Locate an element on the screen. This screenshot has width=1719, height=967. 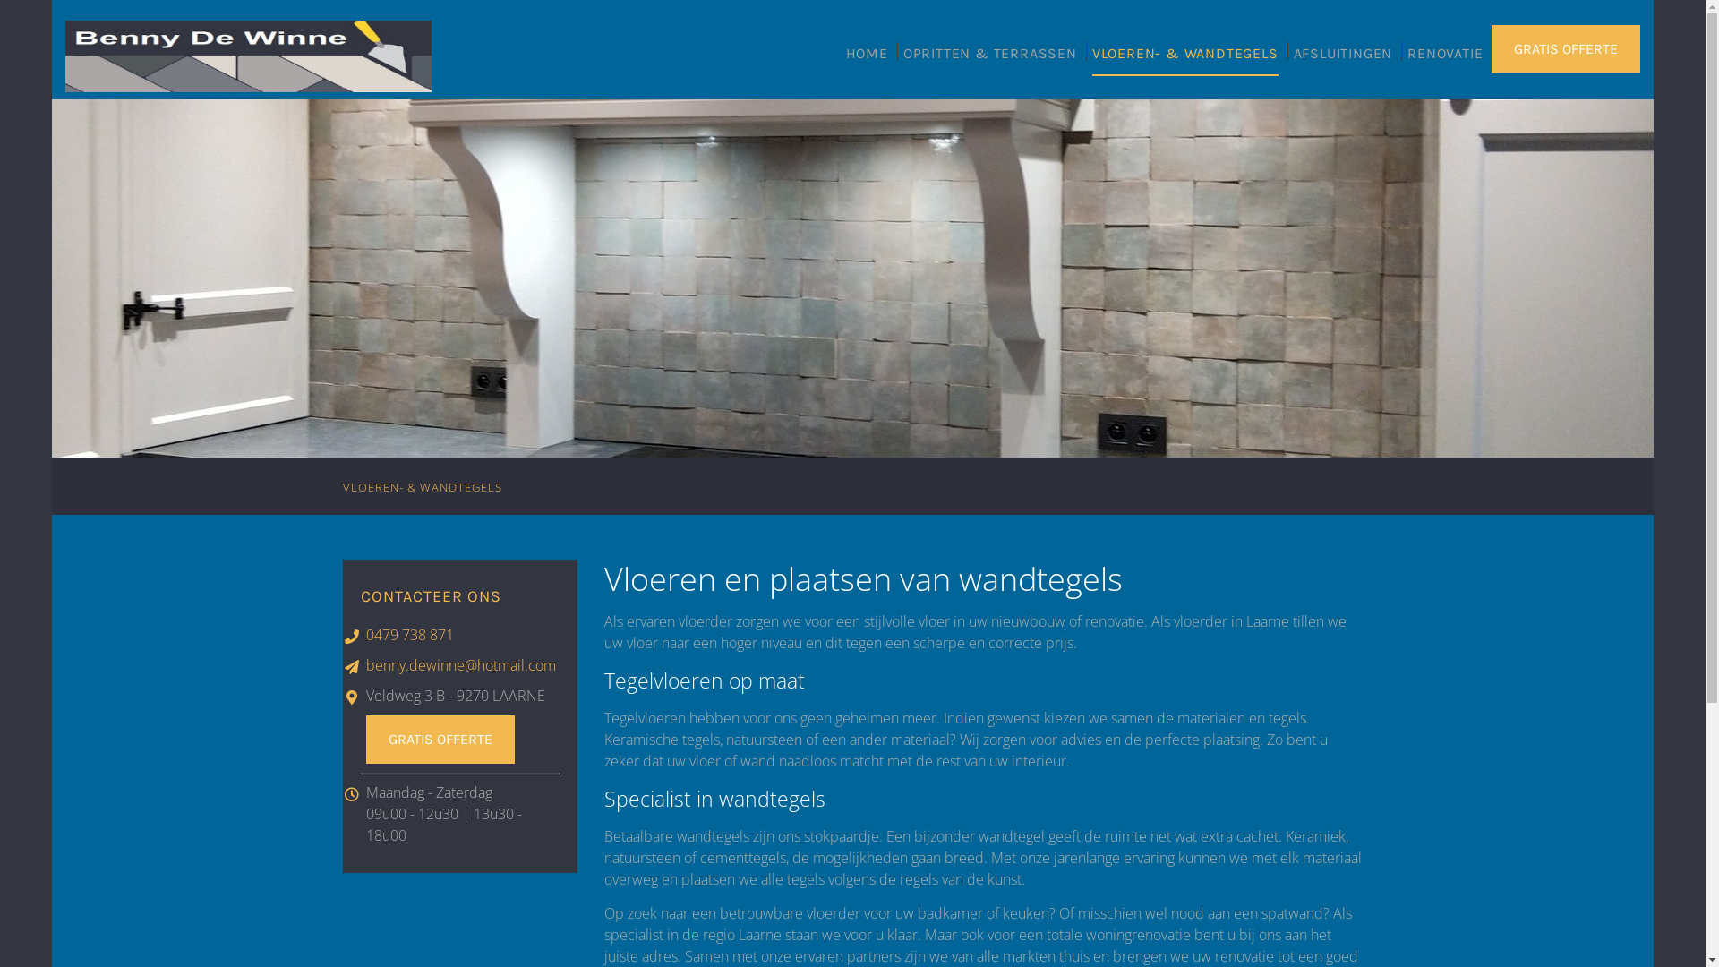
VLOEREN- & WANDTEGELS is located at coordinates (1185, 61).